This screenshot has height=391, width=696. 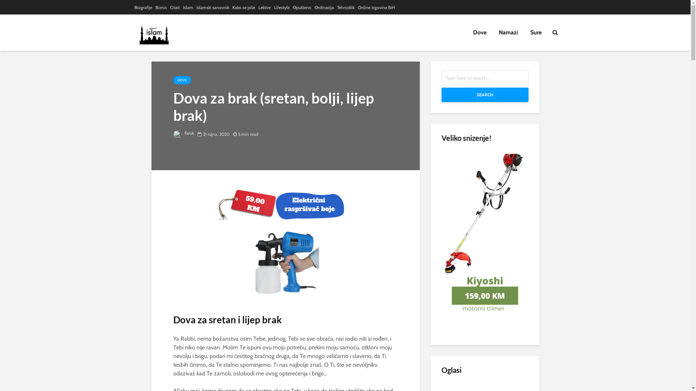 What do you see at coordinates (182, 80) in the screenshot?
I see `DOVE` at bounding box center [182, 80].